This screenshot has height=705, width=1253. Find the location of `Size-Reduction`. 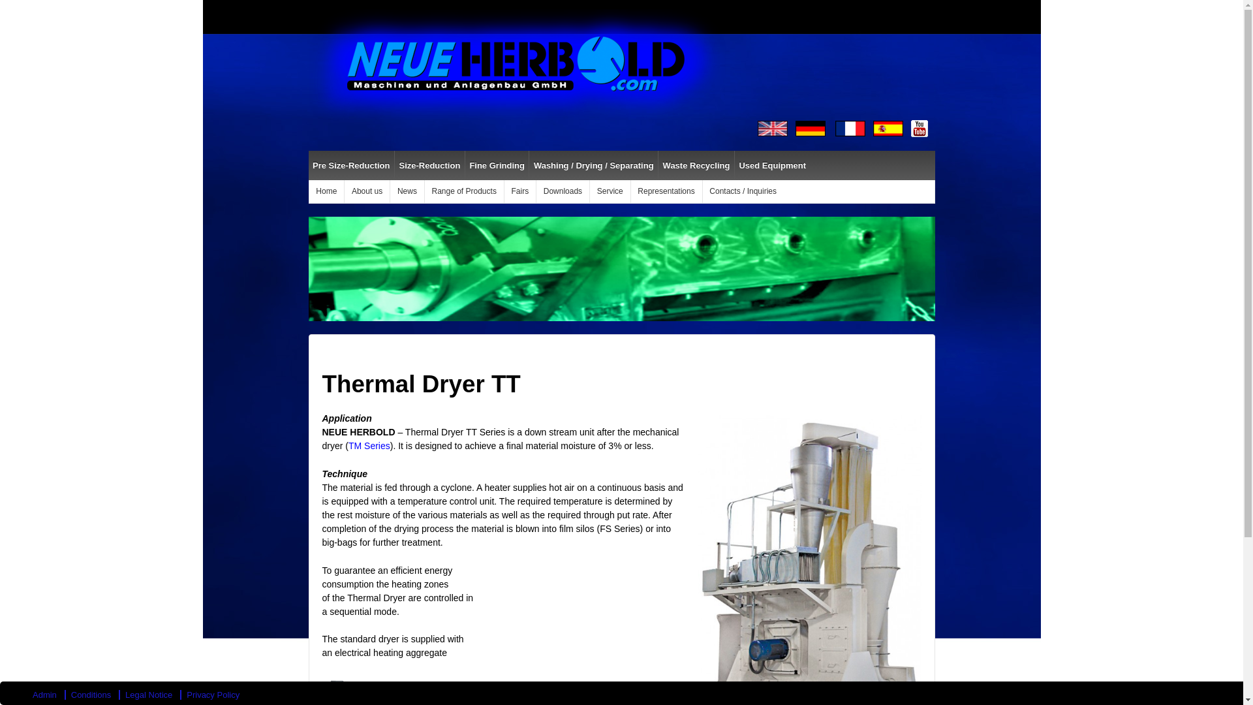

Size-Reduction is located at coordinates (429, 166).